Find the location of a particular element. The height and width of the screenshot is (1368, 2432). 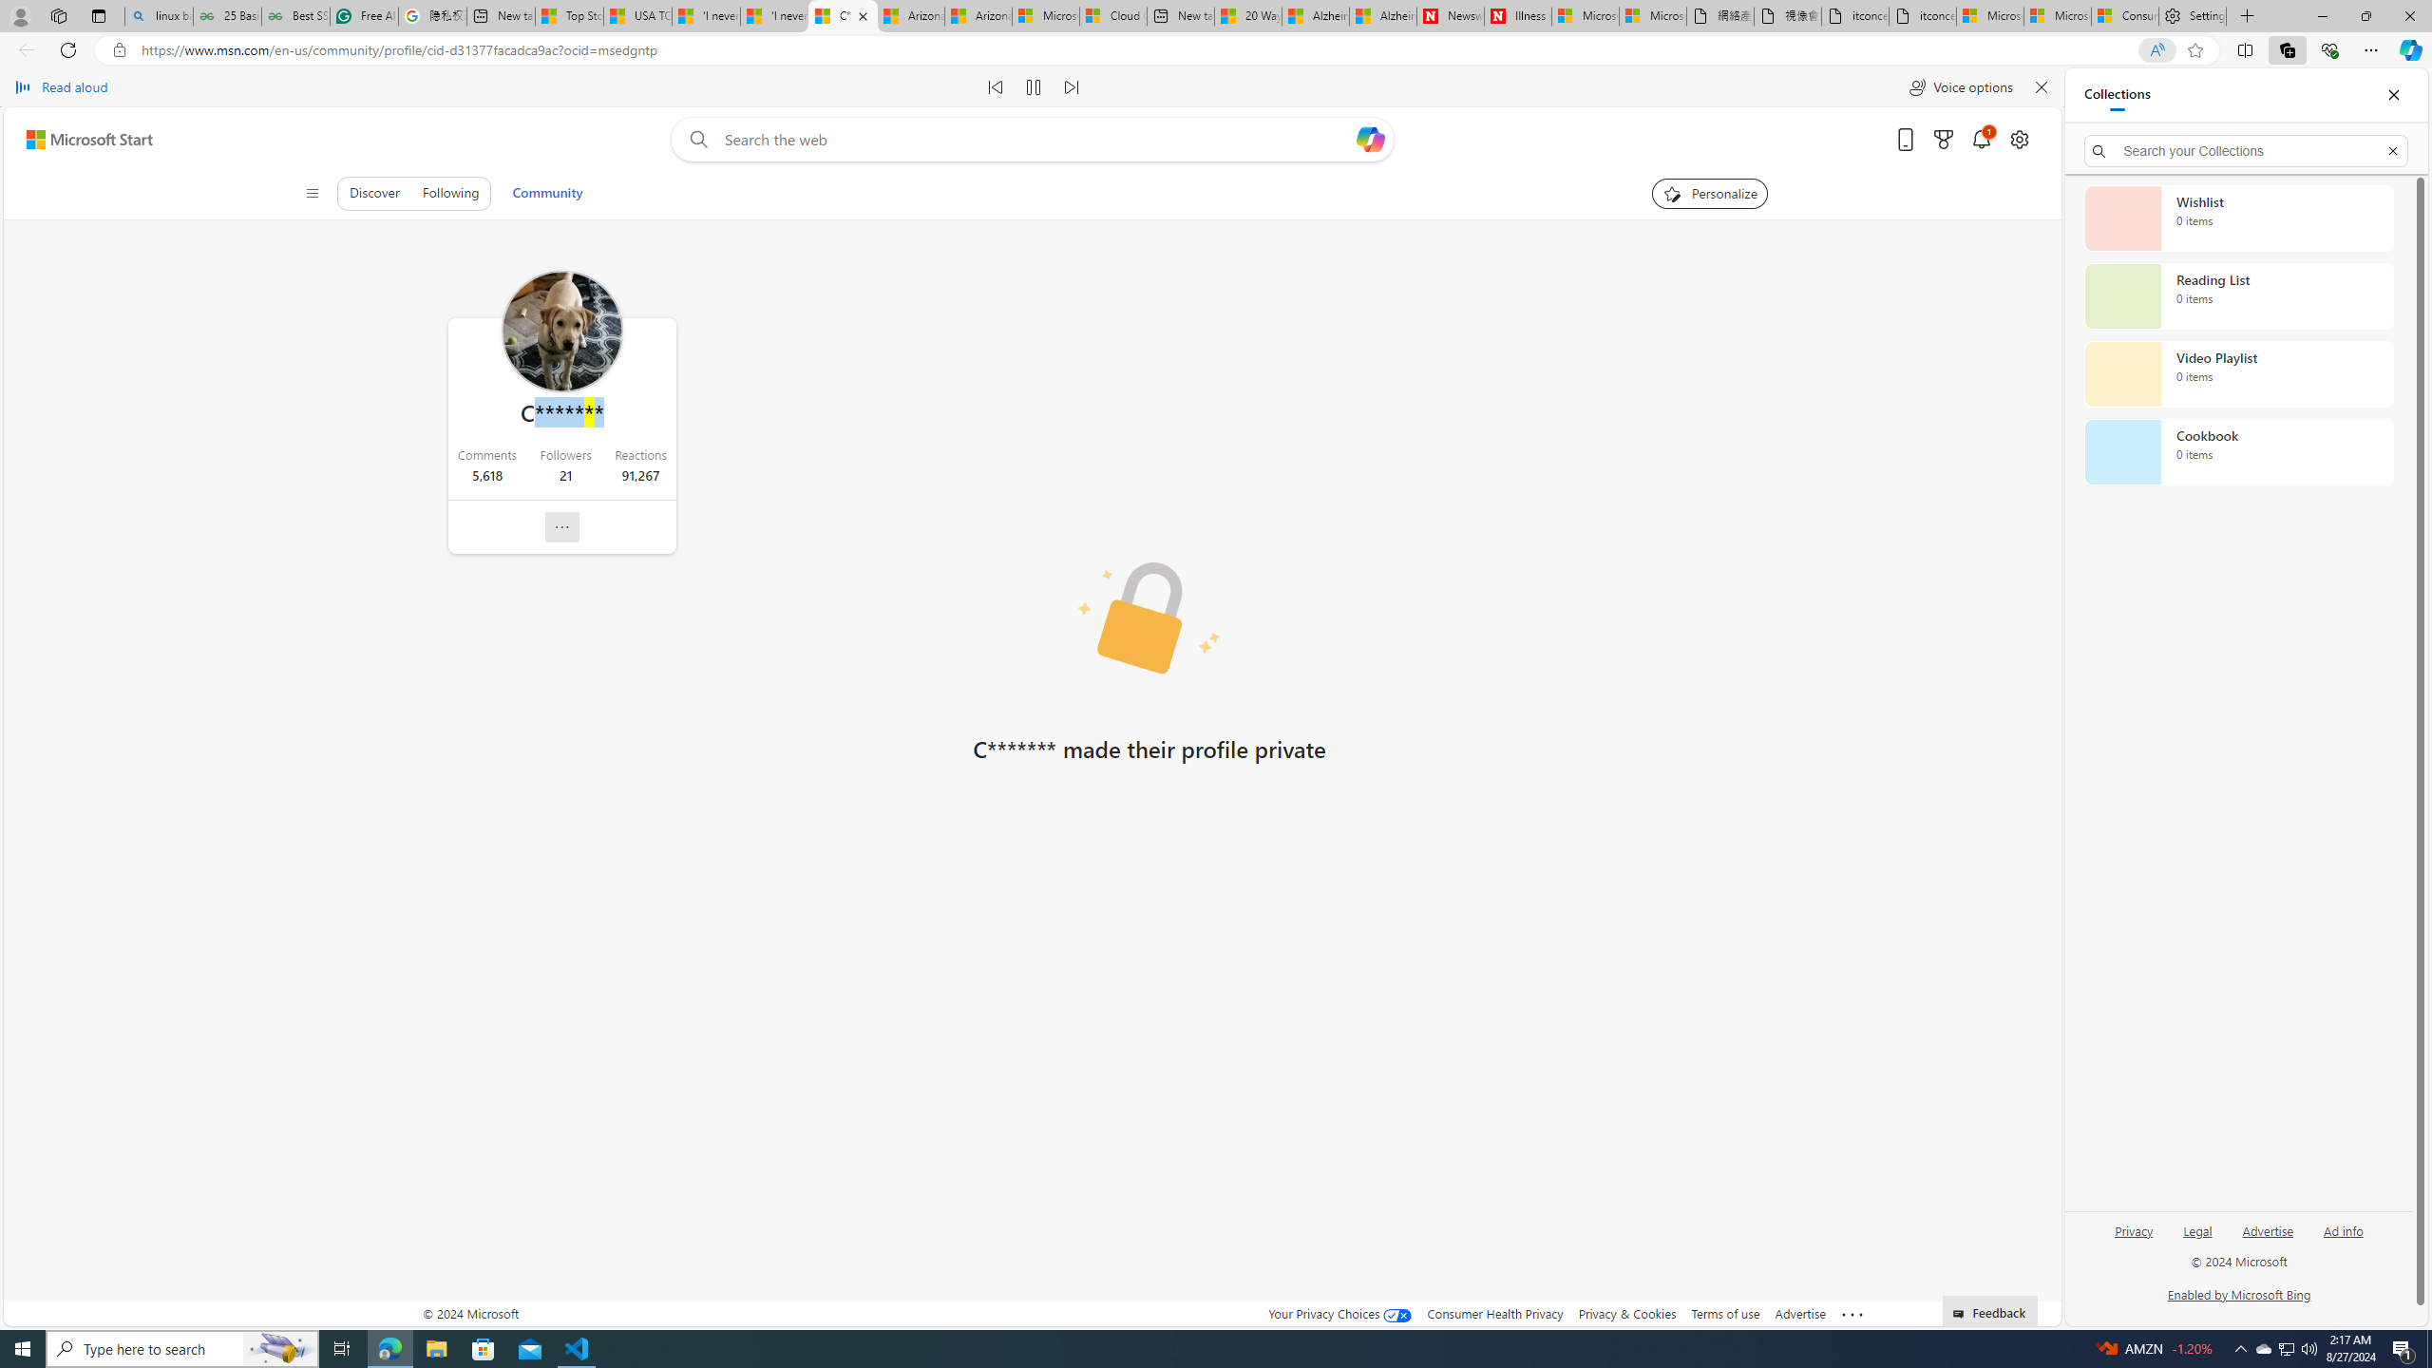

linux basic - Search is located at coordinates (159, 16).